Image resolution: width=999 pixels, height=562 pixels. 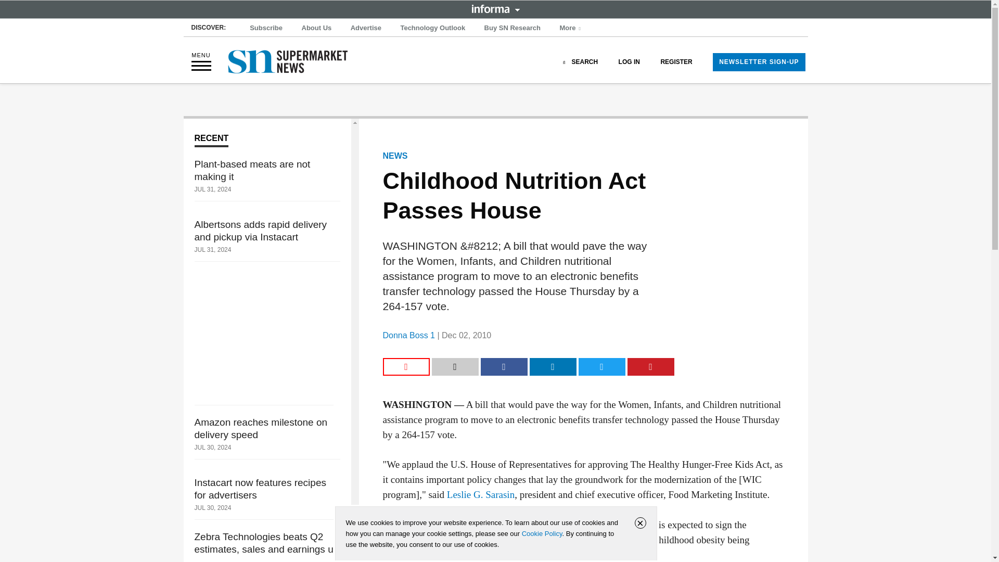 What do you see at coordinates (571, 28) in the screenshot?
I see `More` at bounding box center [571, 28].